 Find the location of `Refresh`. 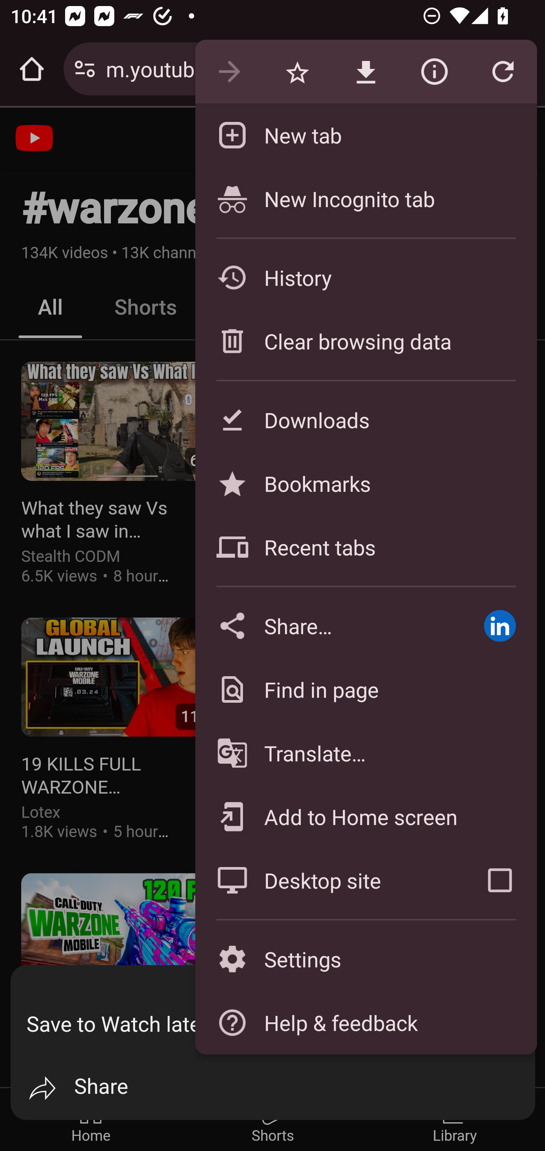

Refresh is located at coordinates (503, 72).